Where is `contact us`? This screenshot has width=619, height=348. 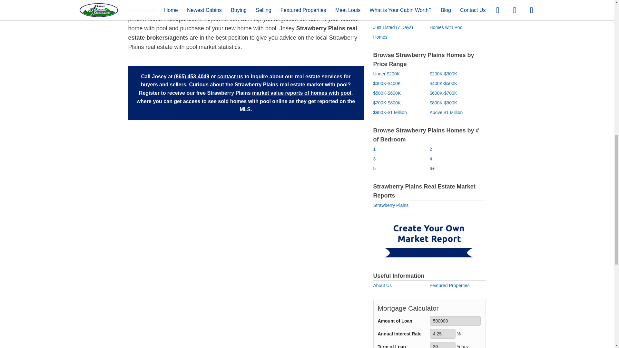
contact us is located at coordinates (230, 76).